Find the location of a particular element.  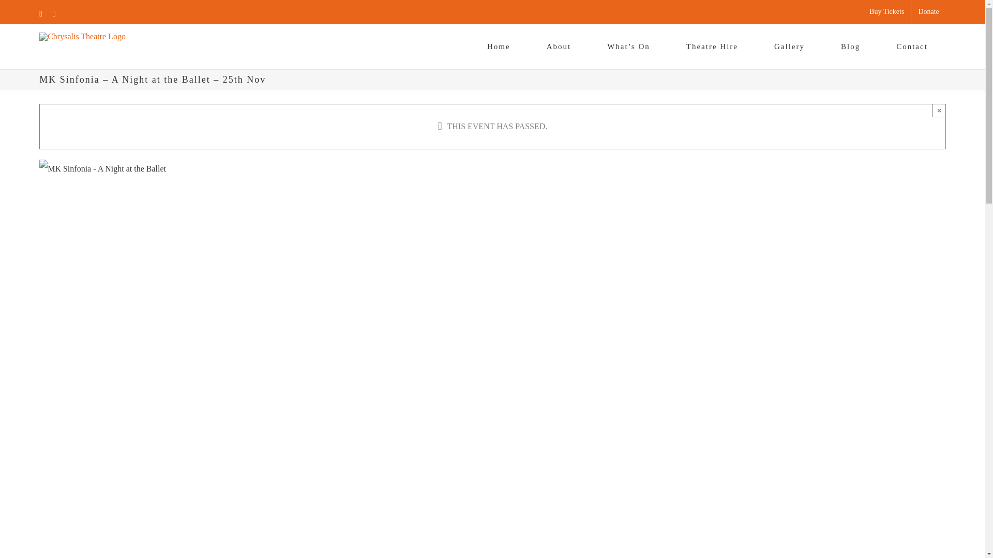

Contact is located at coordinates (912, 47).